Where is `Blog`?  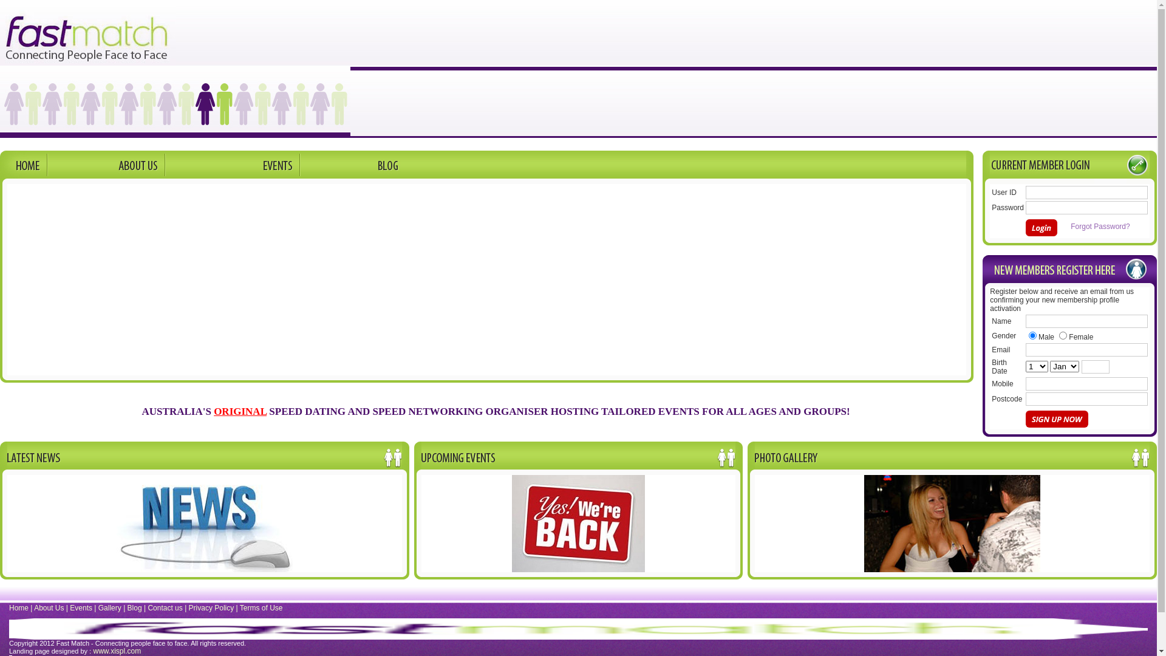
Blog is located at coordinates (135, 600).